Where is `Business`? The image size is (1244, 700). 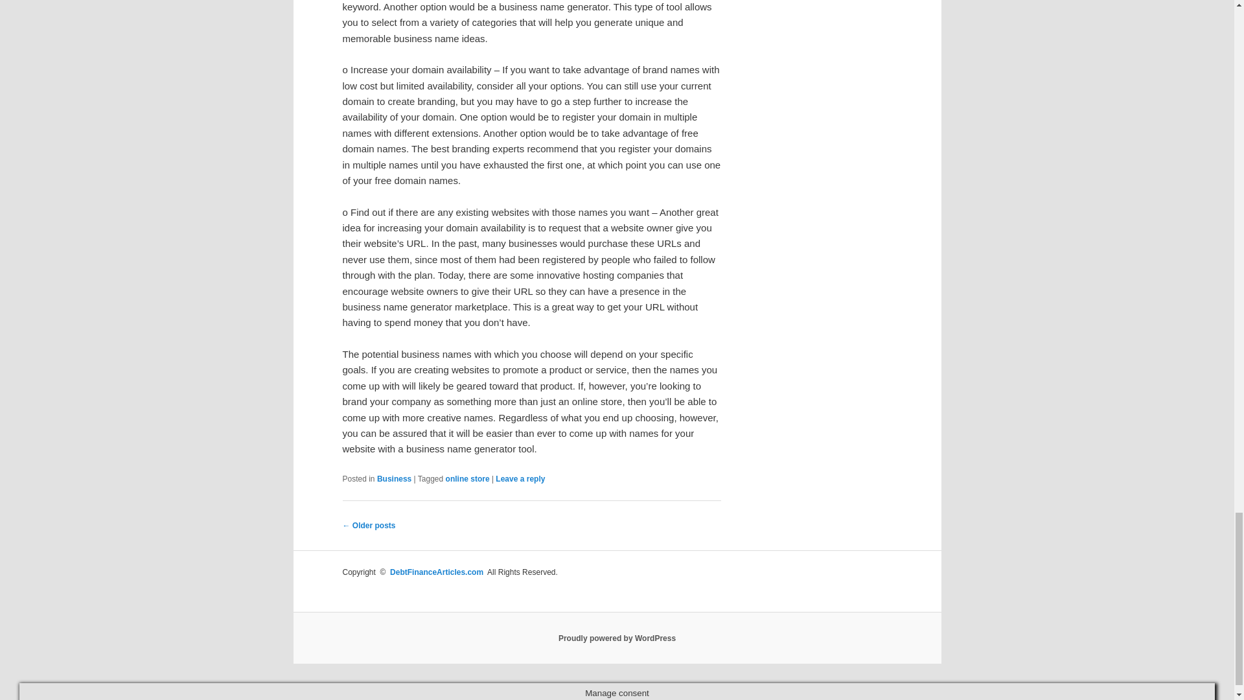
Business is located at coordinates (394, 479).